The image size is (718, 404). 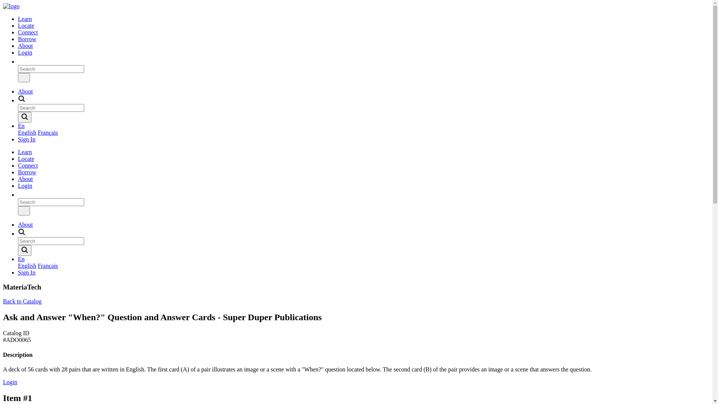 What do you see at coordinates (28, 165) in the screenshot?
I see `Connect` at bounding box center [28, 165].